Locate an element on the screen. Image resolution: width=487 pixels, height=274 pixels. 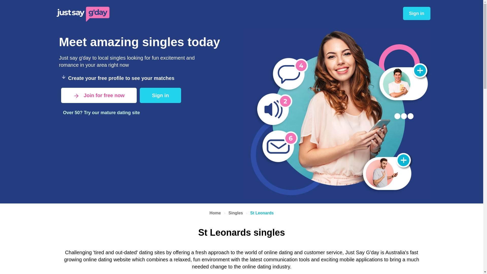
Join for free now is located at coordinates (99, 95).